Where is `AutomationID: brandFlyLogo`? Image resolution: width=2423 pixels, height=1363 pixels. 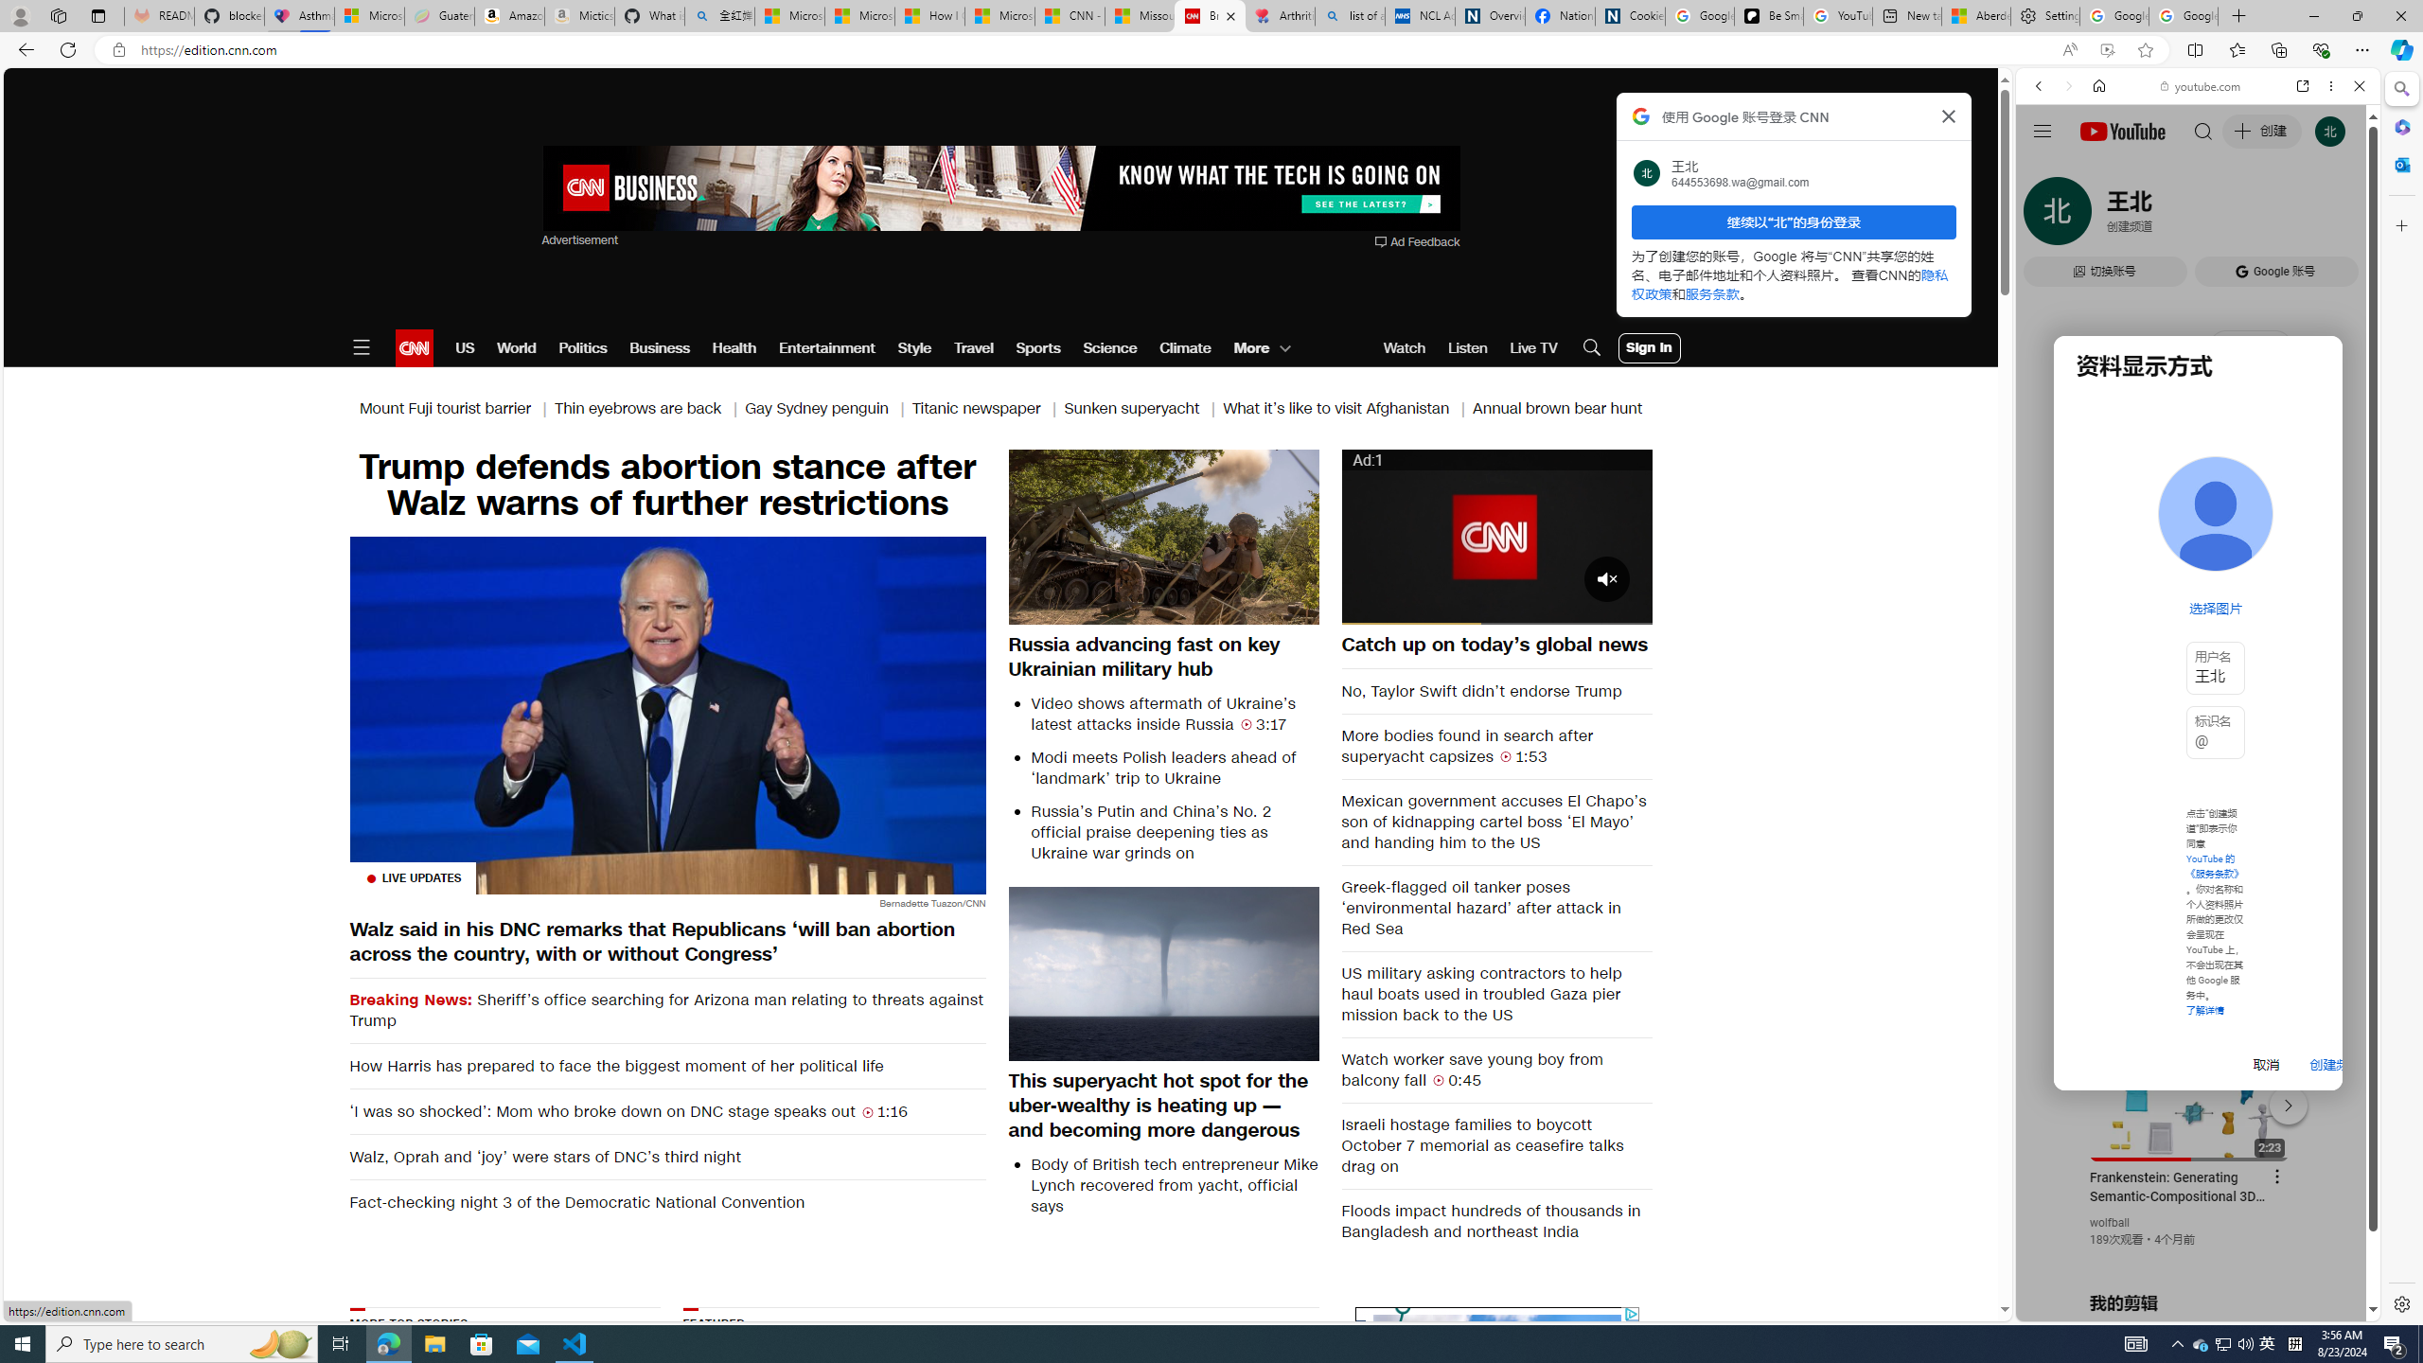
AutomationID: brandFlyLogo is located at coordinates (1497, 1322).